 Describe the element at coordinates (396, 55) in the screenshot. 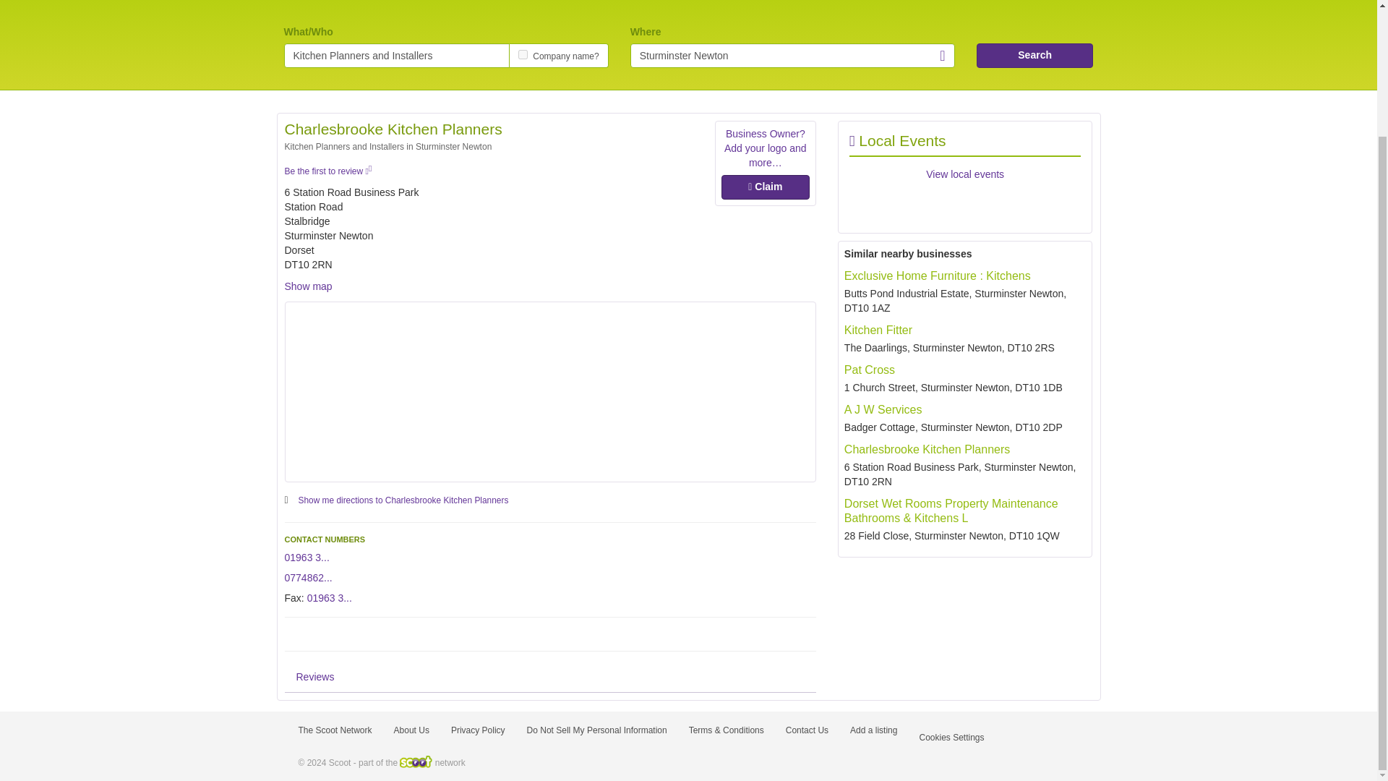

I see `Kitchen Planners and Installers` at that location.